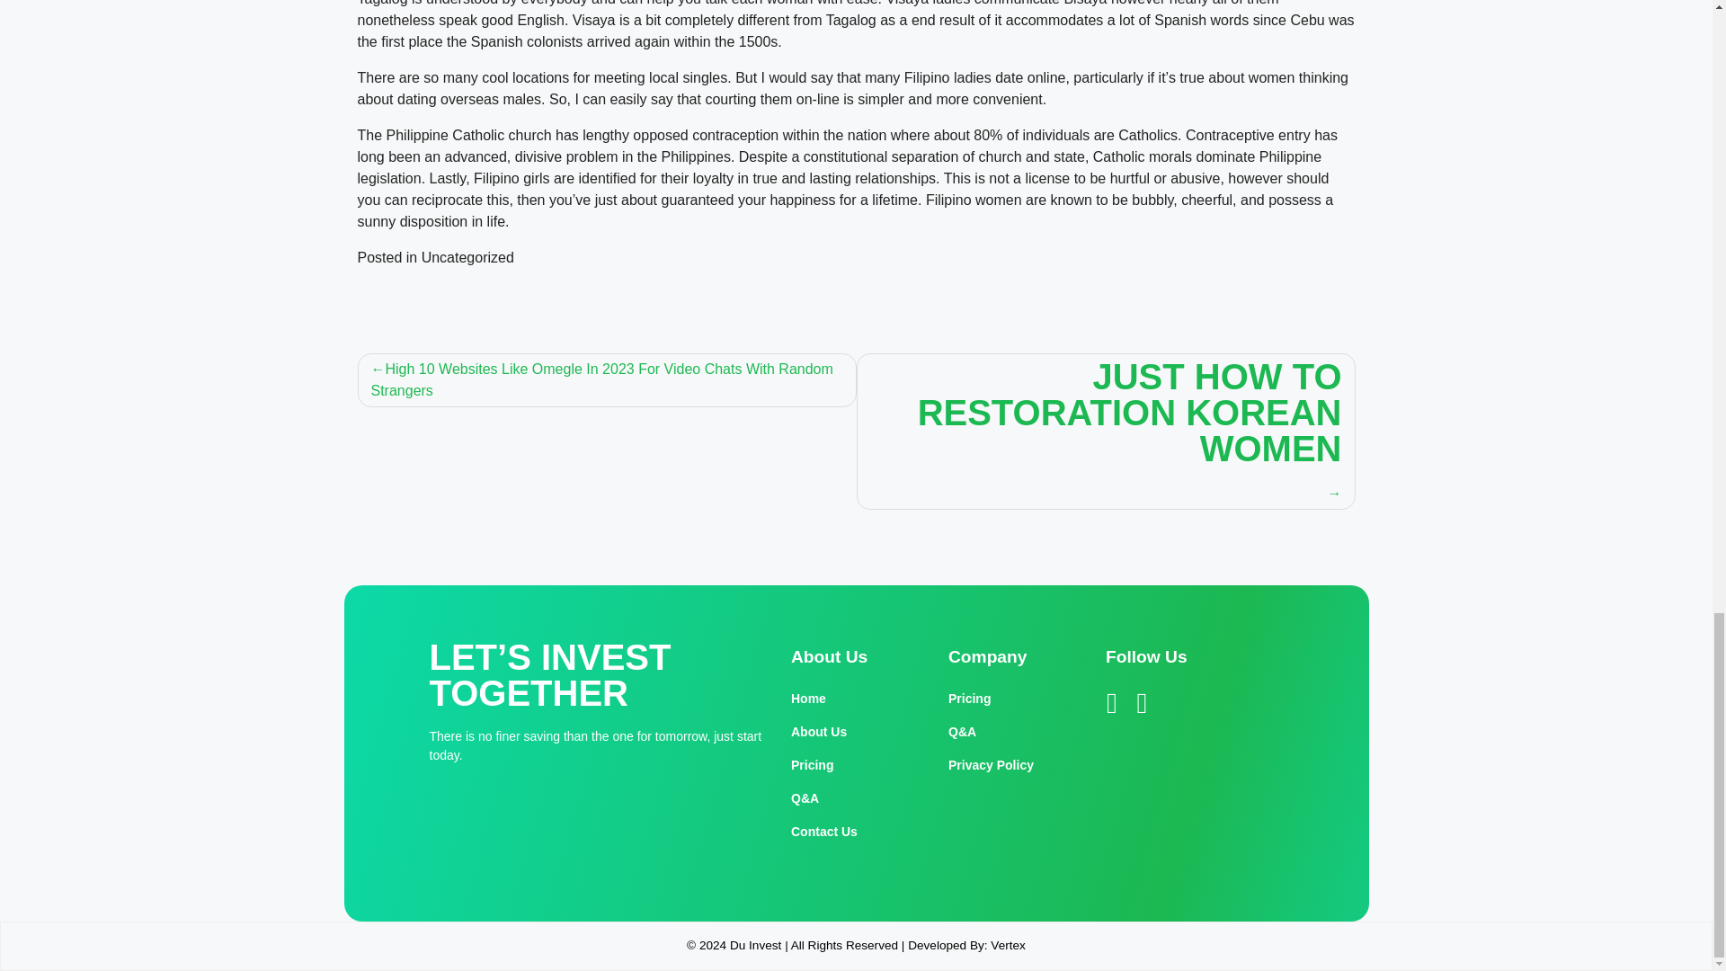 The width and height of the screenshot is (1726, 971). I want to click on Du Invest, so click(755, 946).